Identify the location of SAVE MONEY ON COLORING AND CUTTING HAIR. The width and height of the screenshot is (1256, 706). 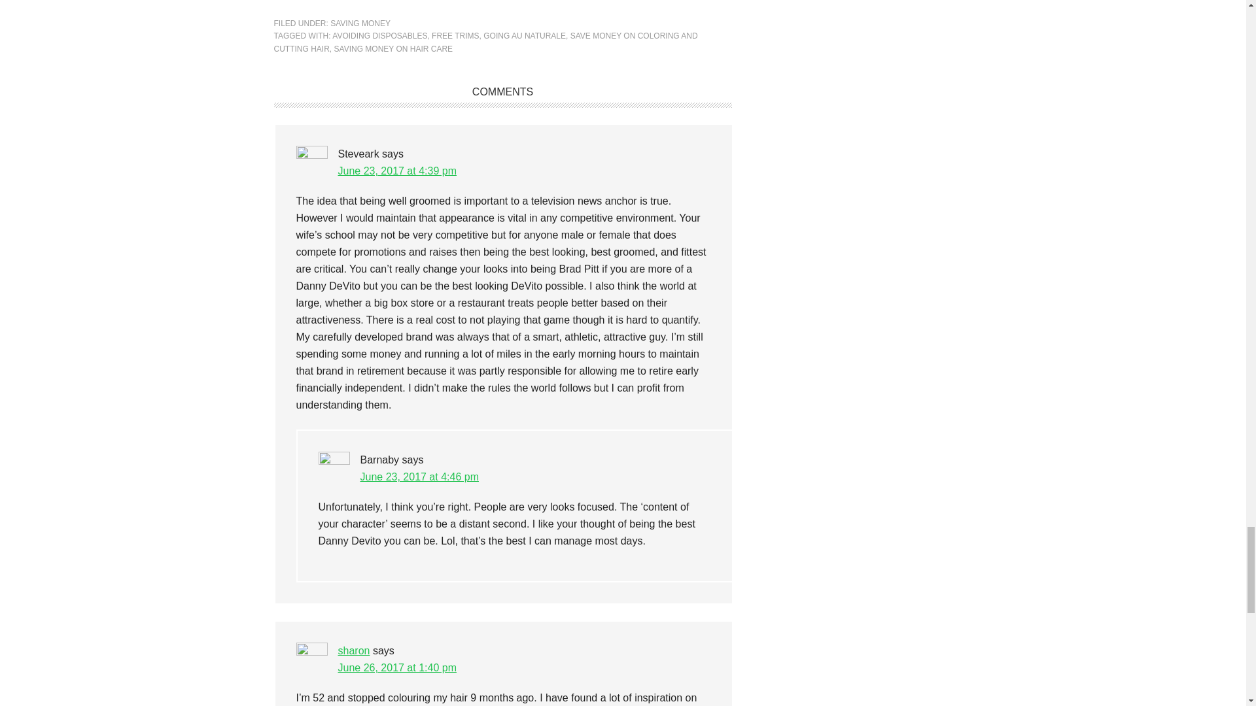
(485, 42).